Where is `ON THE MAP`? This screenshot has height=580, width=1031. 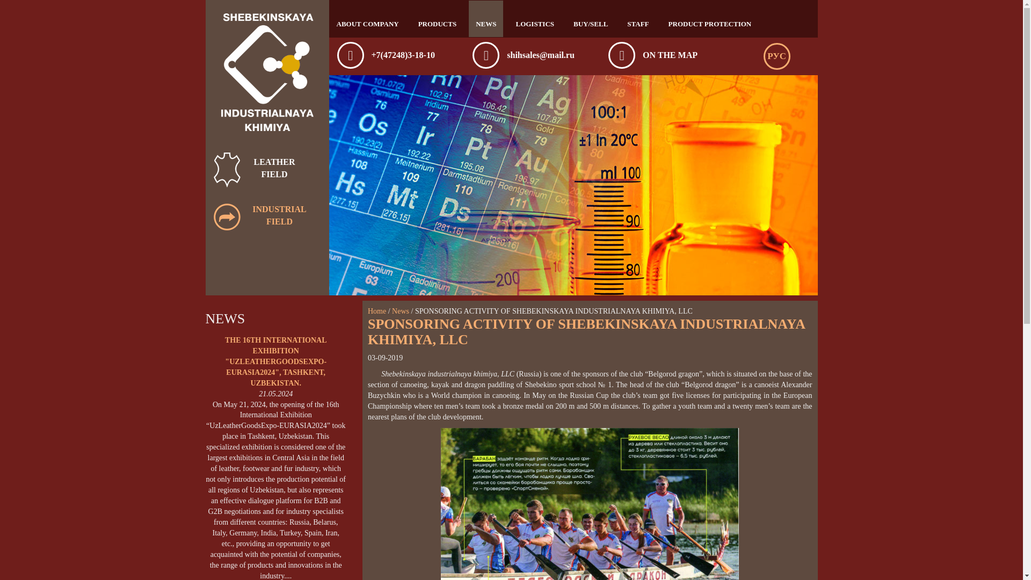
ON THE MAP is located at coordinates (670, 55).